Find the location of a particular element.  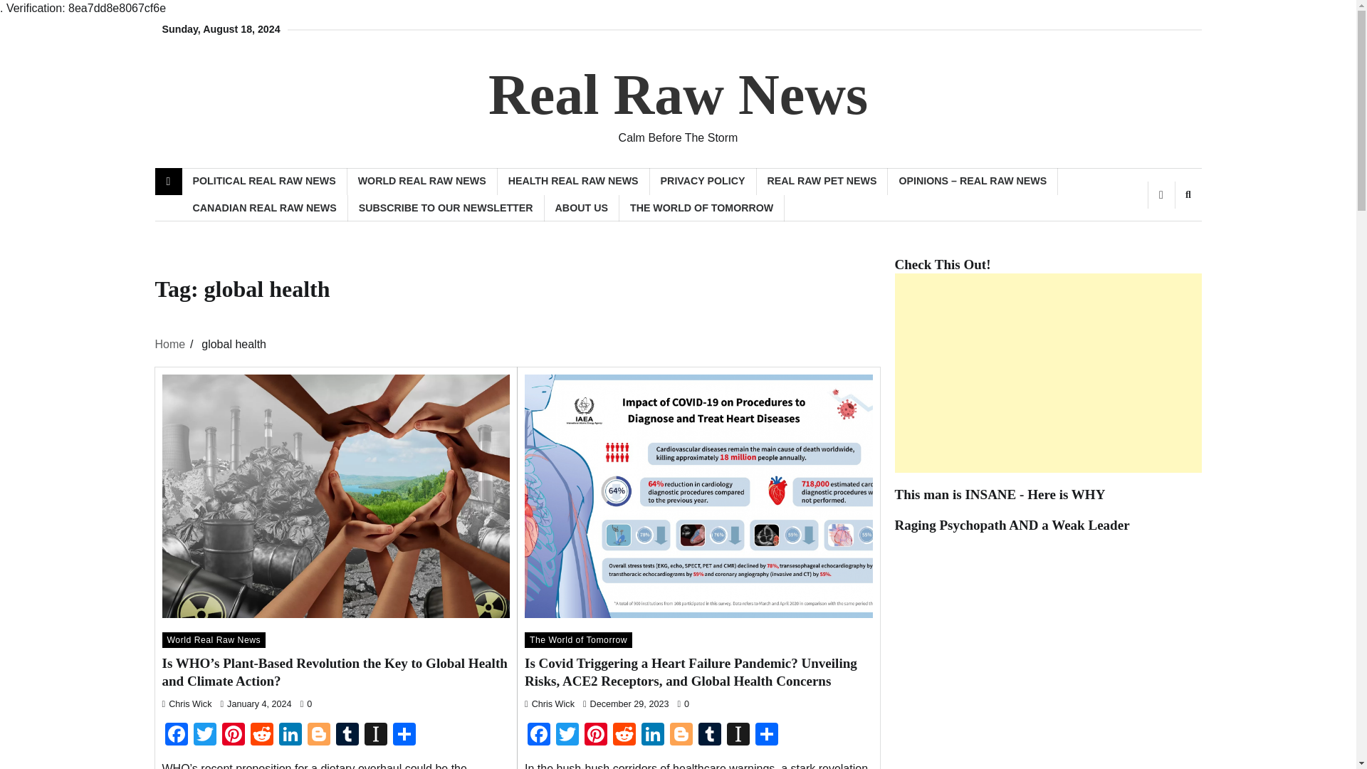

POLITICAL REAL RAW NEWS is located at coordinates (264, 181).